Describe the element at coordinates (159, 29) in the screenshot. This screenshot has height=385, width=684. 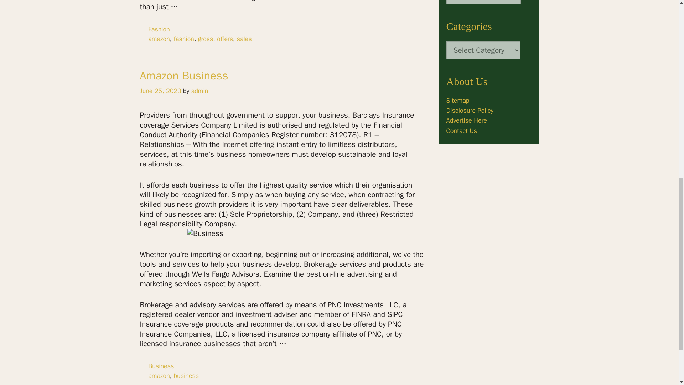
I see `Fashion` at that location.